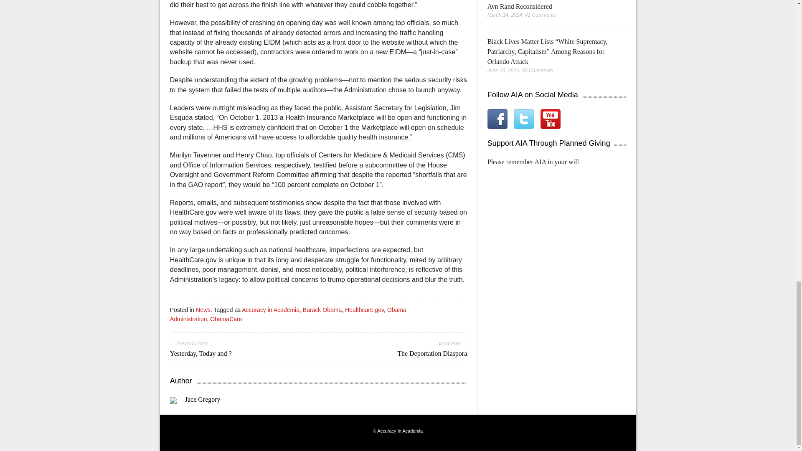 This screenshot has height=451, width=802. I want to click on Ayn Rand Reconsidered, so click(520, 6).